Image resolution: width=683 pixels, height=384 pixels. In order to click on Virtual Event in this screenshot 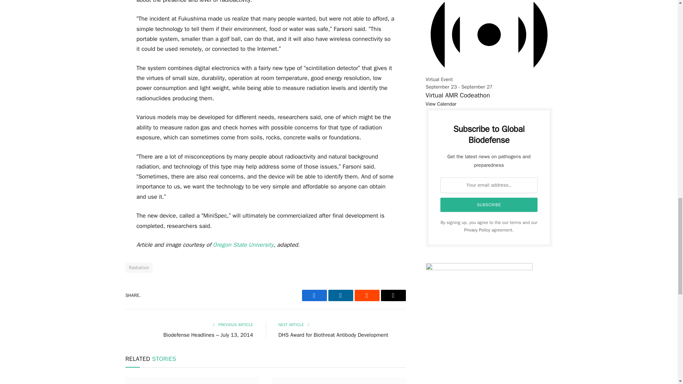, I will do `click(489, 37)`.